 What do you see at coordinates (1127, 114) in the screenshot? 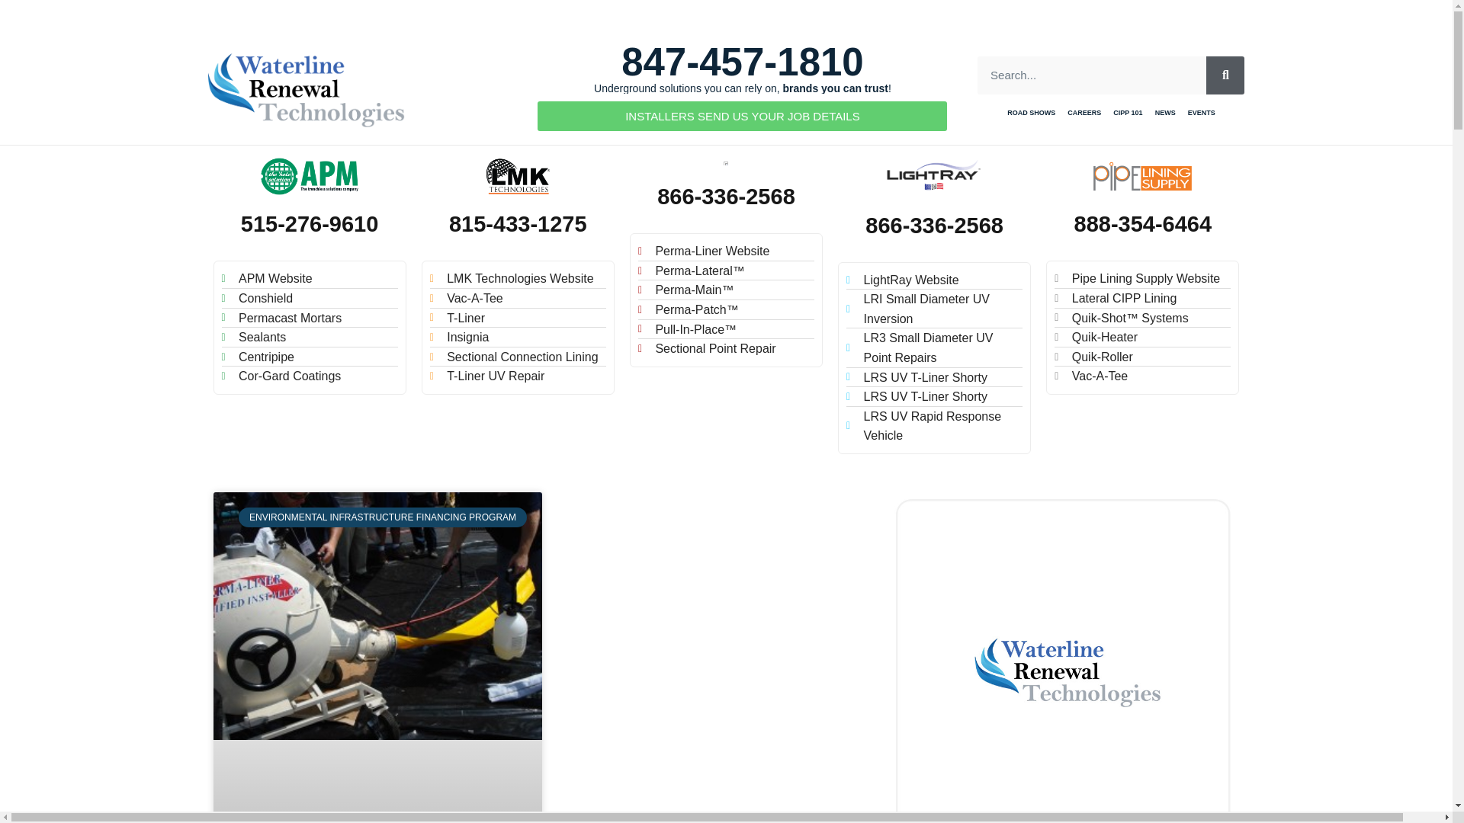
I see `CIPP 101` at bounding box center [1127, 114].